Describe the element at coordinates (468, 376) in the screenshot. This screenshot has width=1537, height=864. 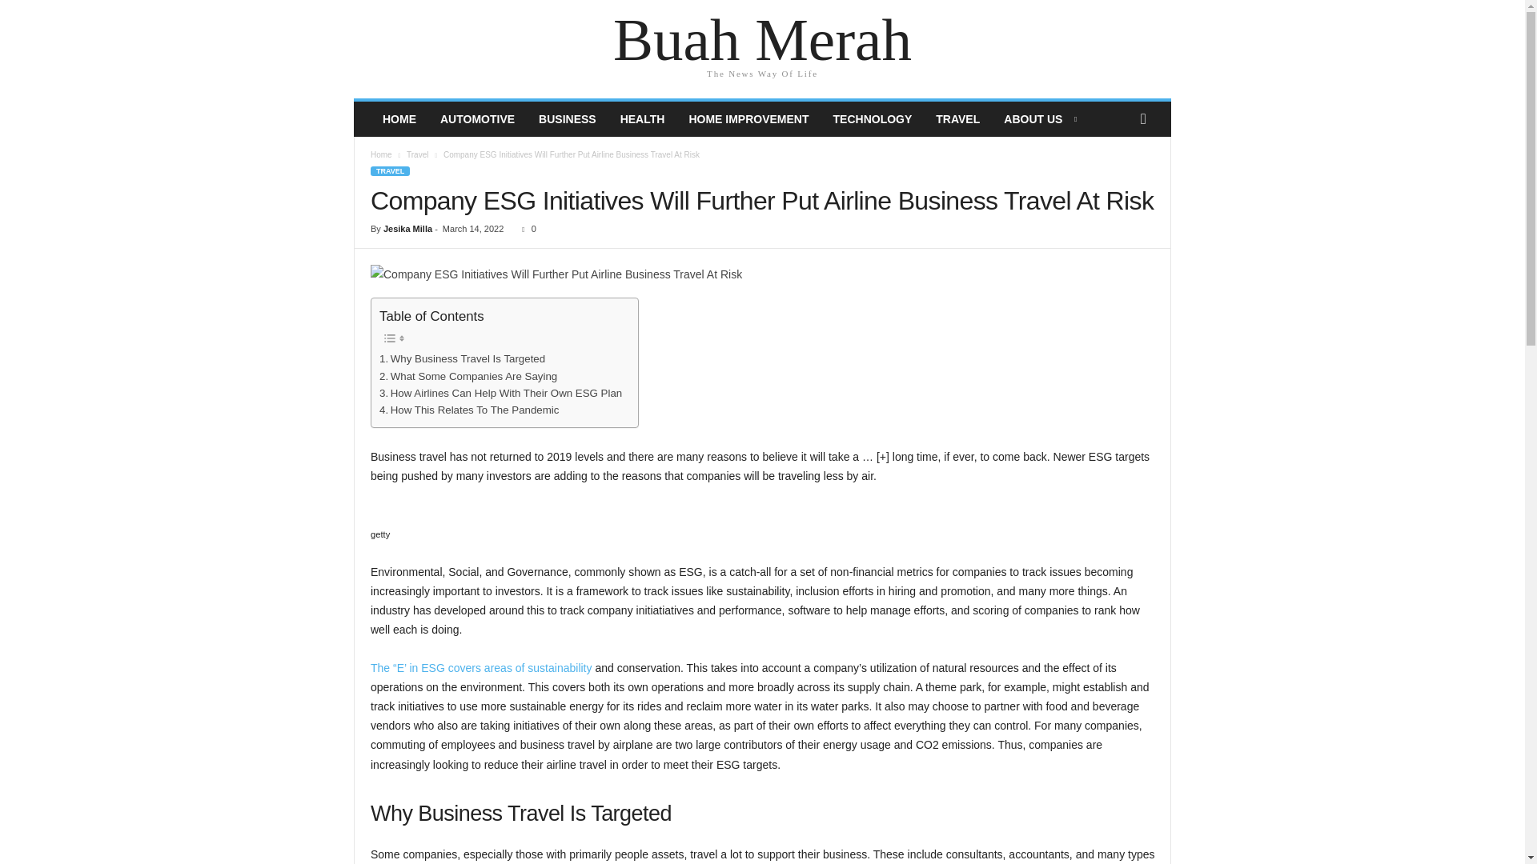
I see `What Some Companies Are Saying` at that location.